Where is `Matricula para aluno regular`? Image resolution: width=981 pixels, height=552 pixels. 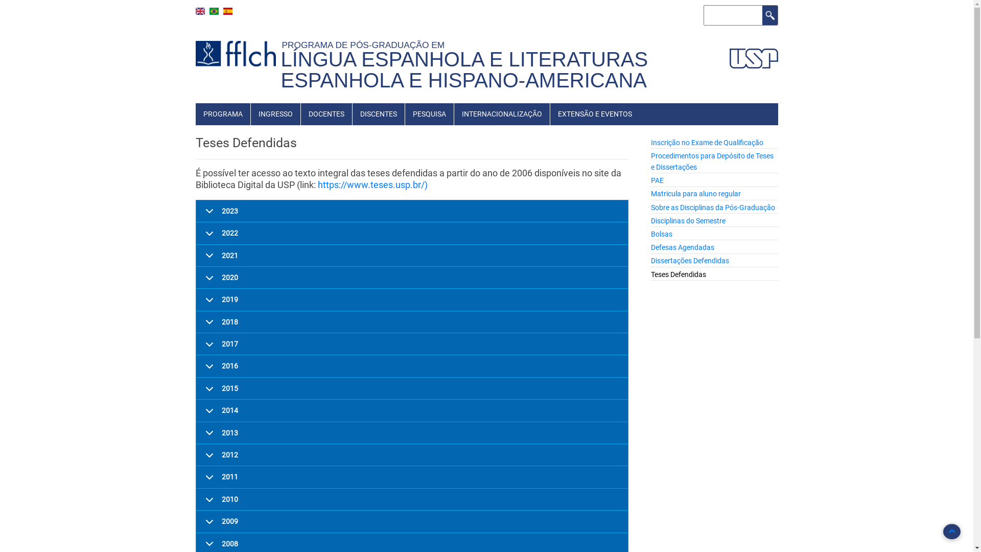
Matricula para aluno regular is located at coordinates (696, 194).